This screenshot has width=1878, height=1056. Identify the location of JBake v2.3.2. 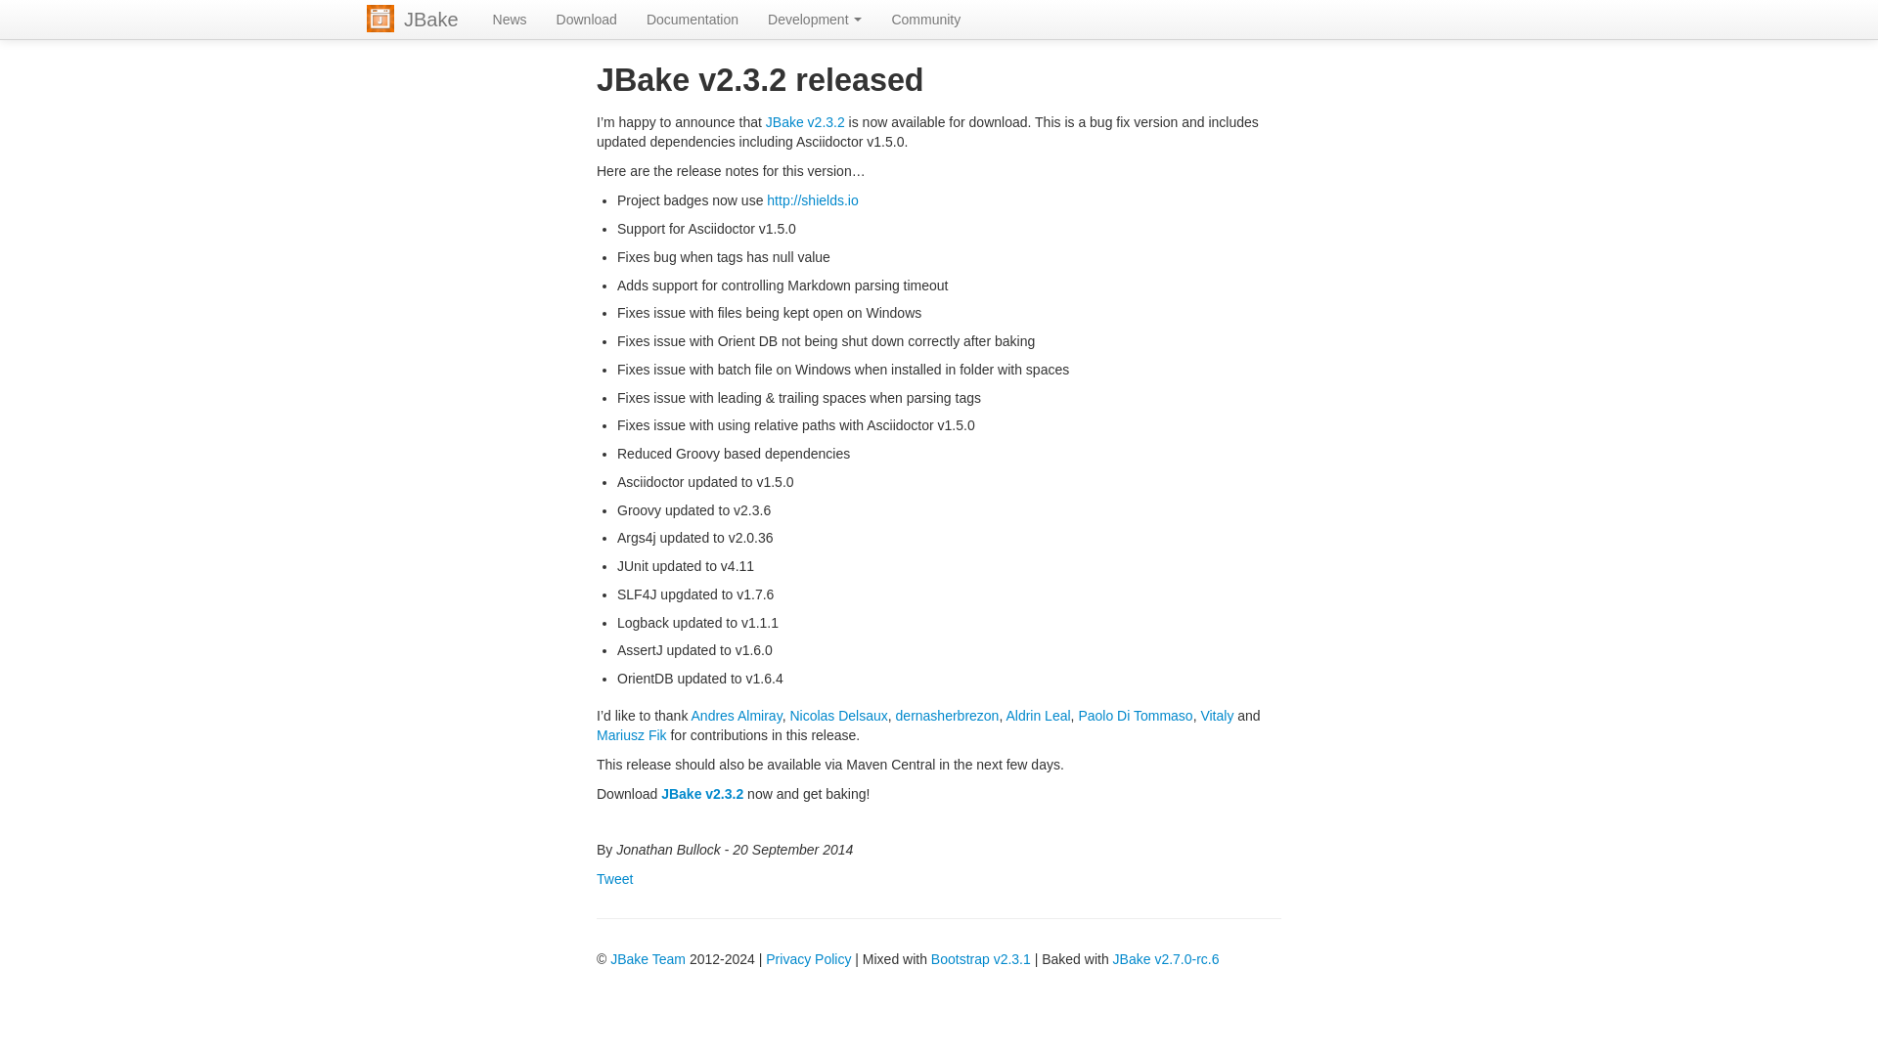
(702, 793).